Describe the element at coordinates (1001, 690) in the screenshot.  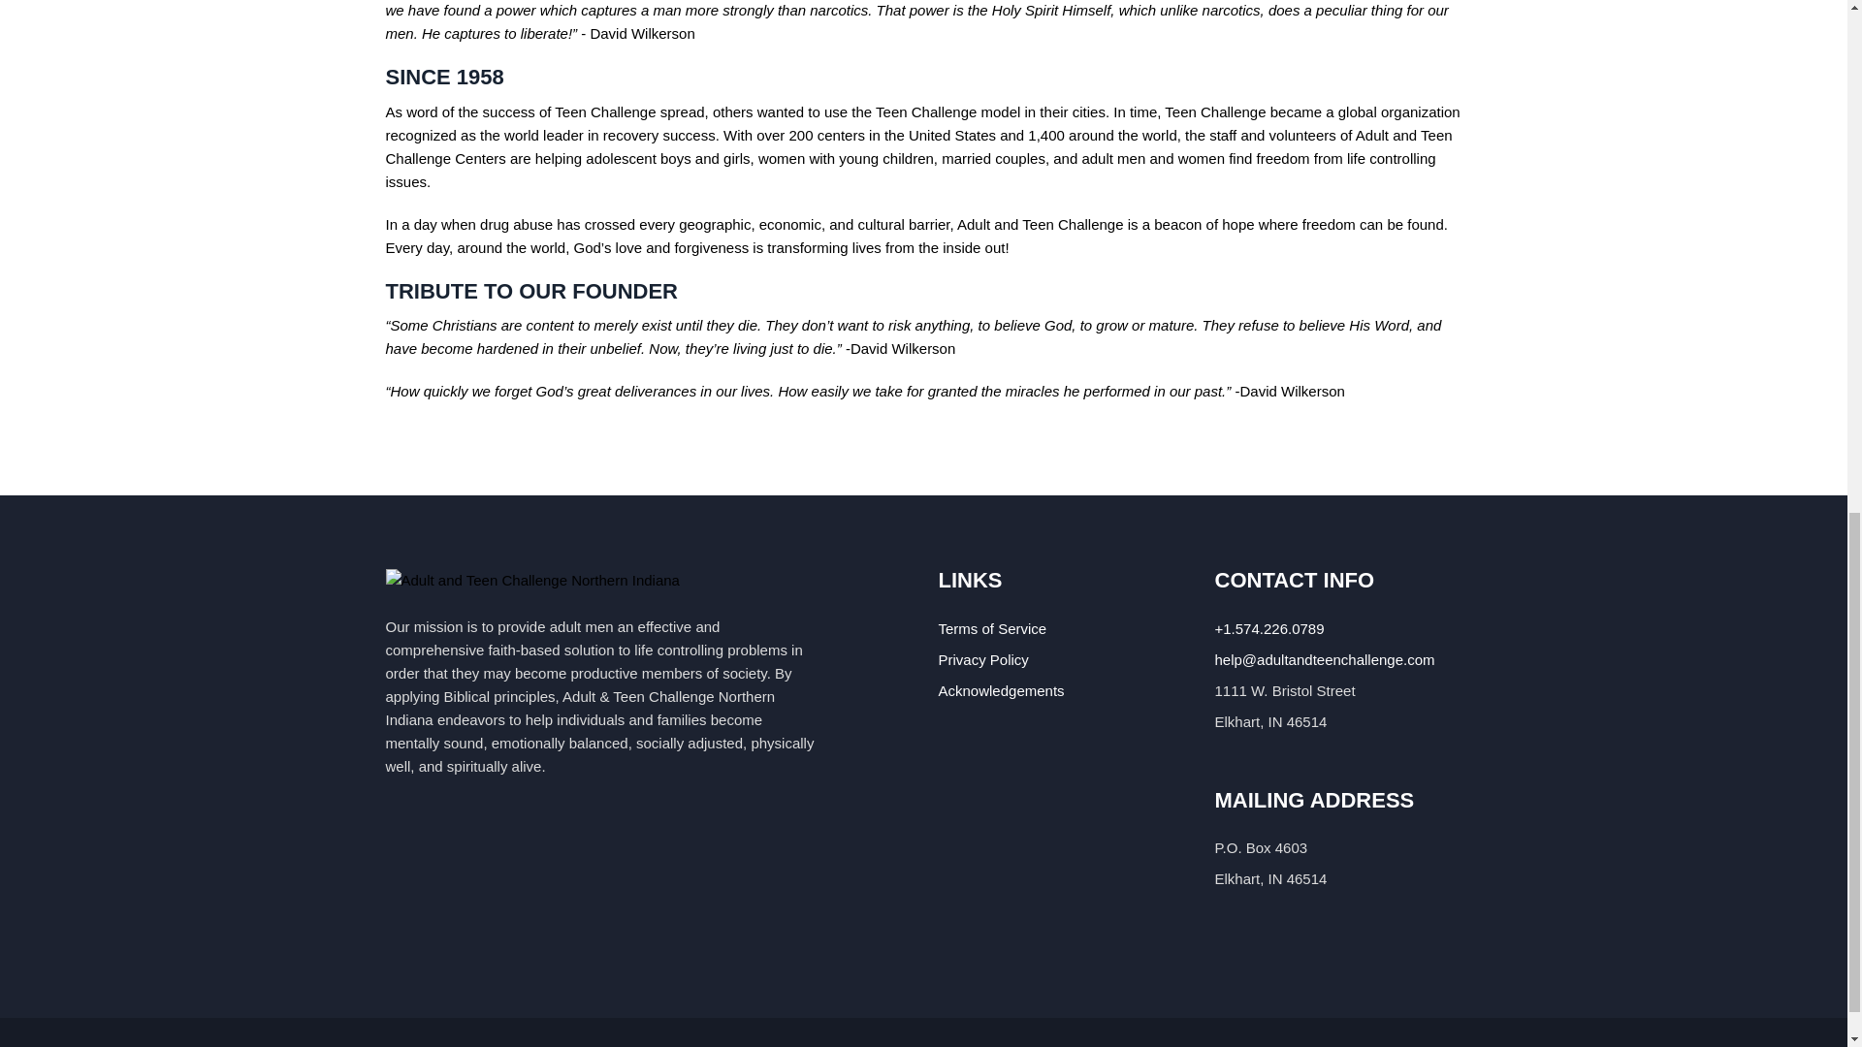
I see `Acknowledgements` at that location.